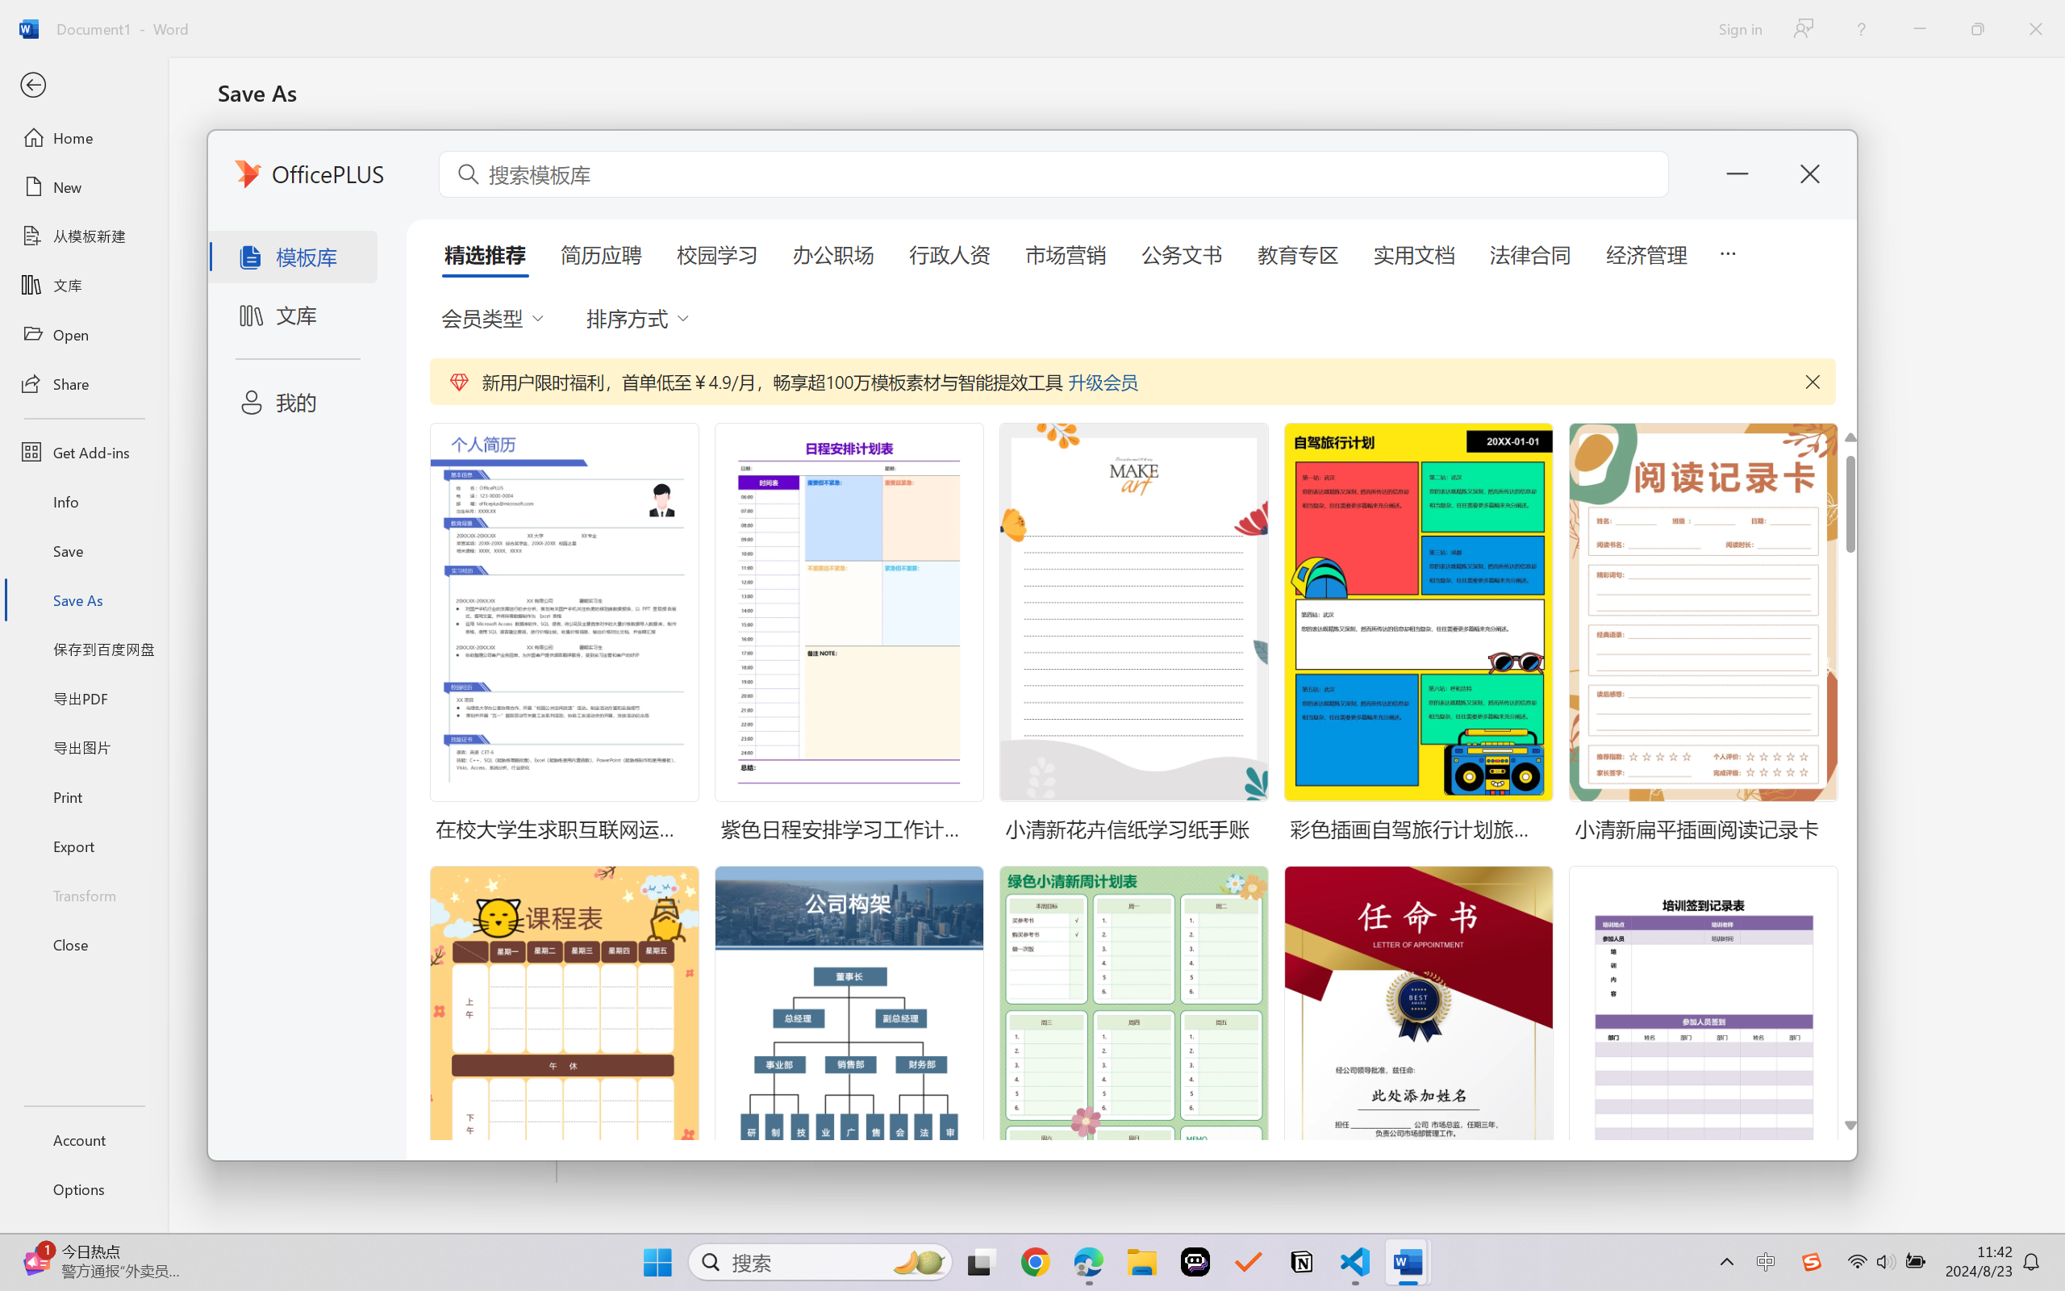 This screenshot has height=1291, width=2065. I want to click on New, so click(84, 187).